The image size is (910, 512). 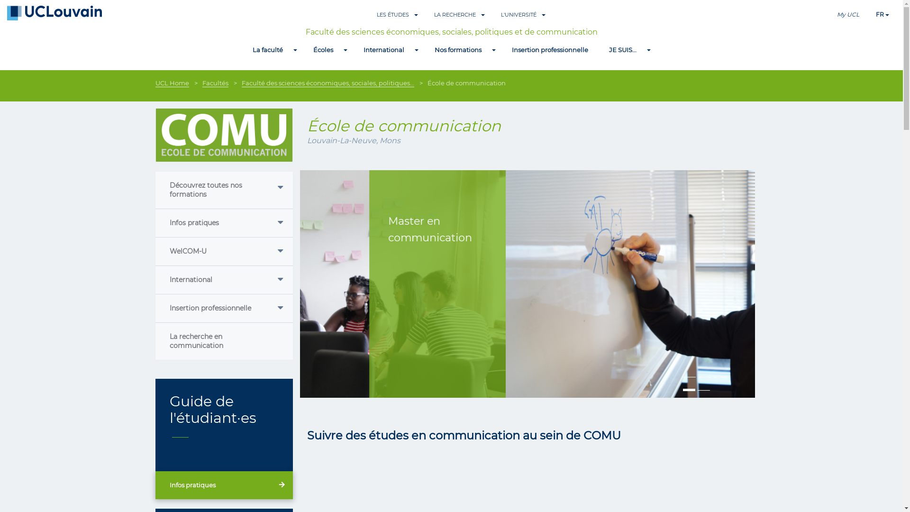 I want to click on LA RECHERCHE, so click(x=455, y=13).